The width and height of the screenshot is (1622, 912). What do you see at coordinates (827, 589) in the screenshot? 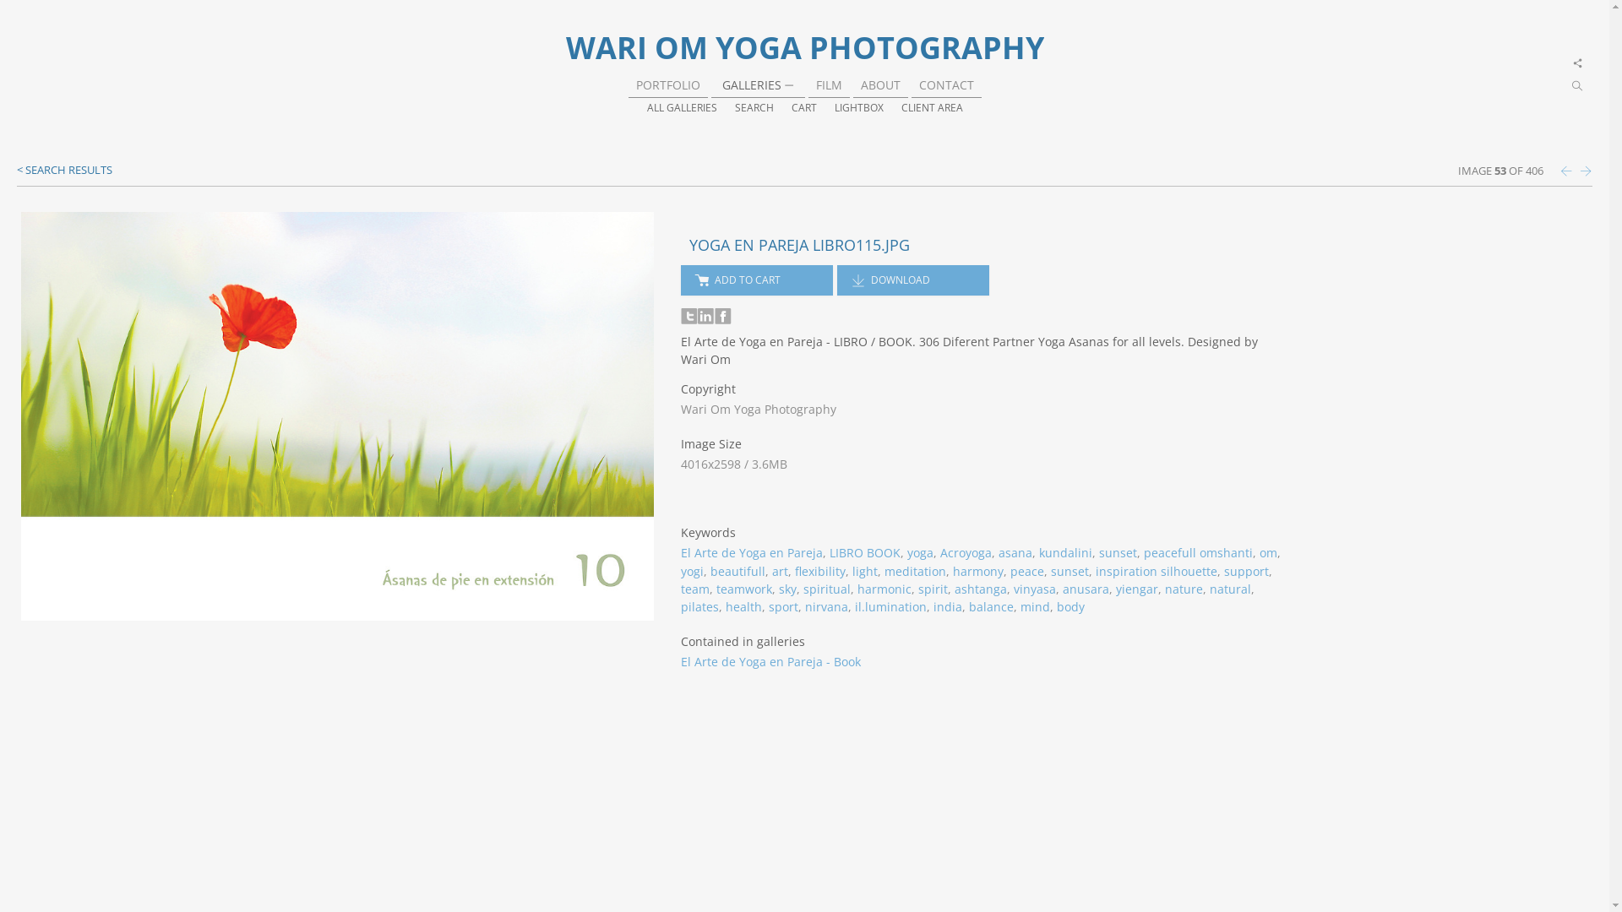
I see `spiritual` at bounding box center [827, 589].